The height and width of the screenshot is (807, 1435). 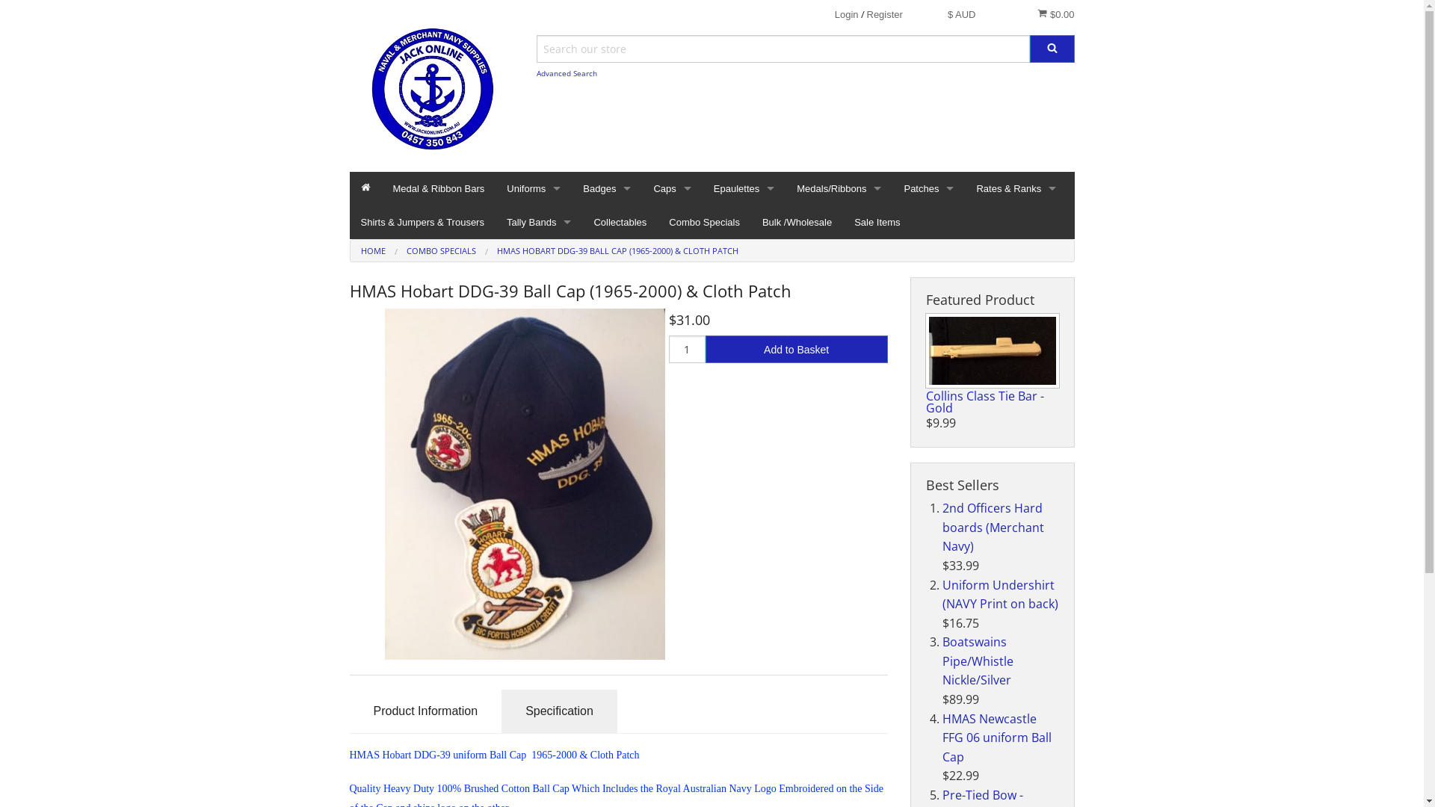 What do you see at coordinates (672, 188) in the screenshot?
I see `Caps` at bounding box center [672, 188].